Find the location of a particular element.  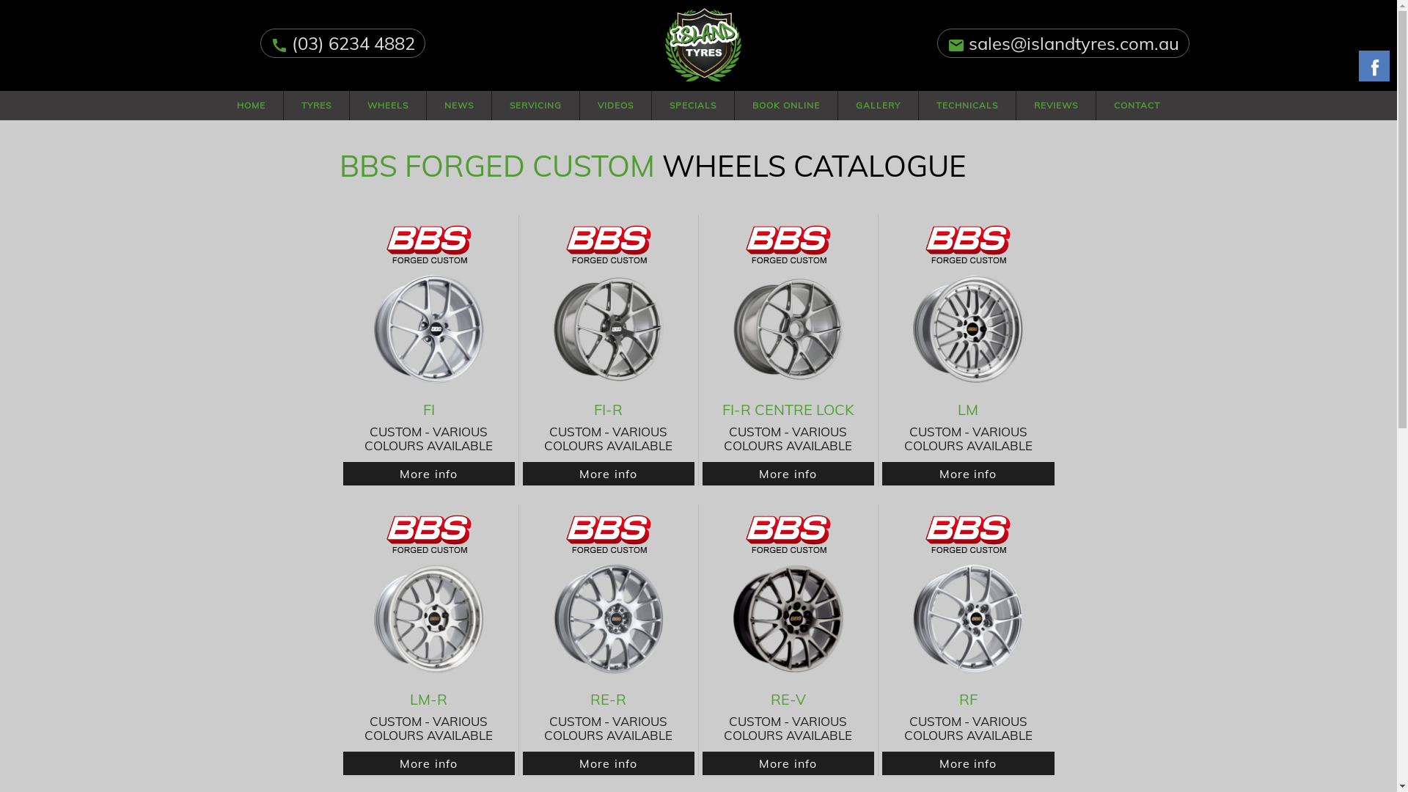

BBS Forged Custom Wheels is located at coordinates (428, 245).